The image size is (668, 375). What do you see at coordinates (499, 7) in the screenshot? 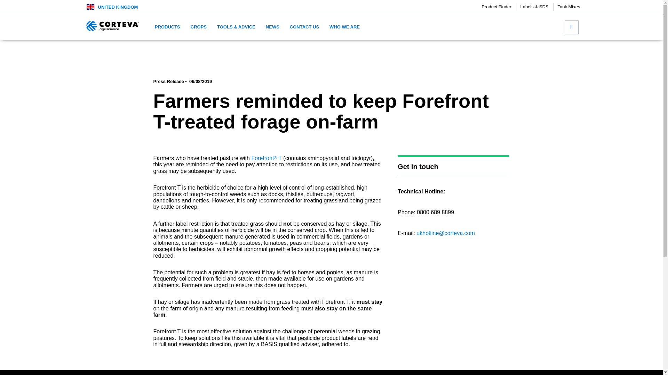
I see `Product Finder` at bounding box center [499, 7].